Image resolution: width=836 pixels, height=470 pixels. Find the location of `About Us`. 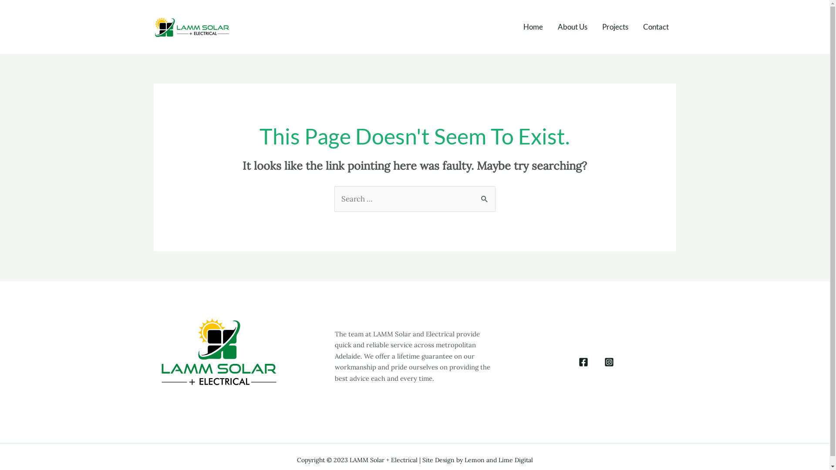

About Us is located at coordinates (573, 27).